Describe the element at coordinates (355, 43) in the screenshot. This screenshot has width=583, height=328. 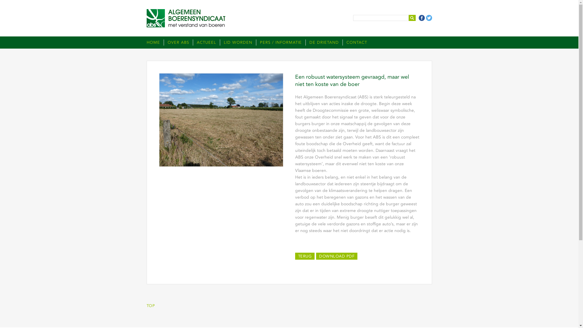
I see `CONTACT` at that location.